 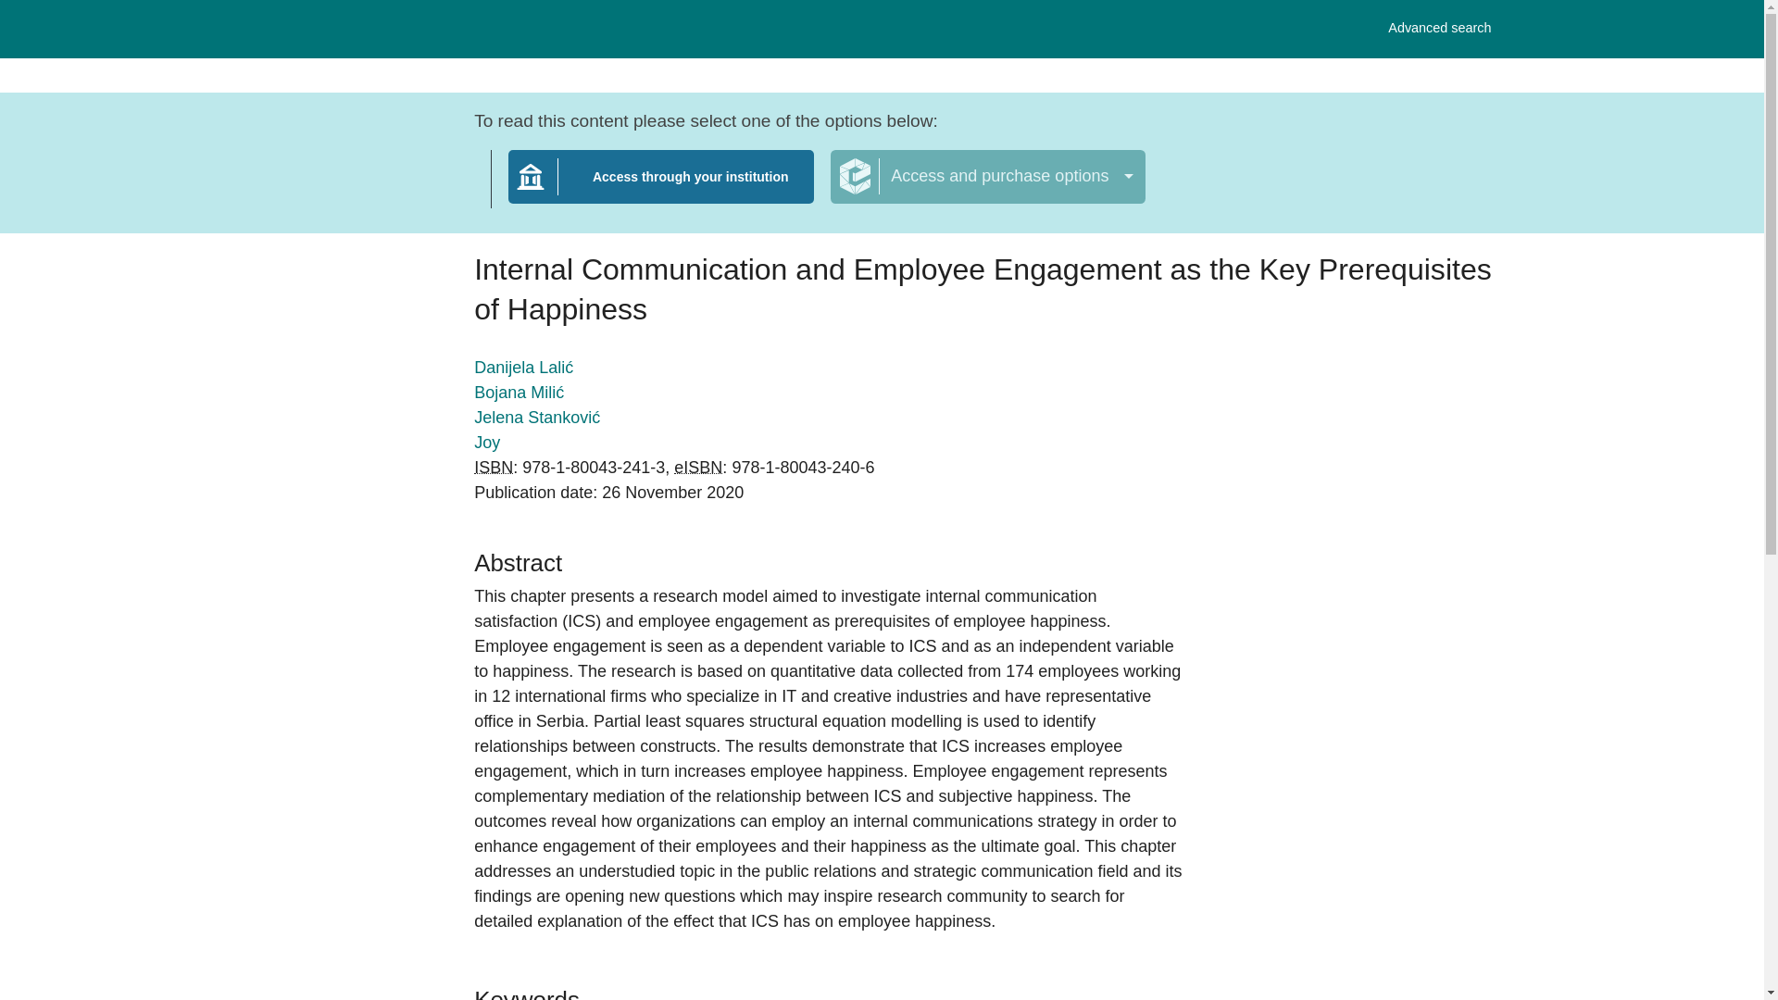 I want to click on Access through your institution, so click(x=661, y=188).